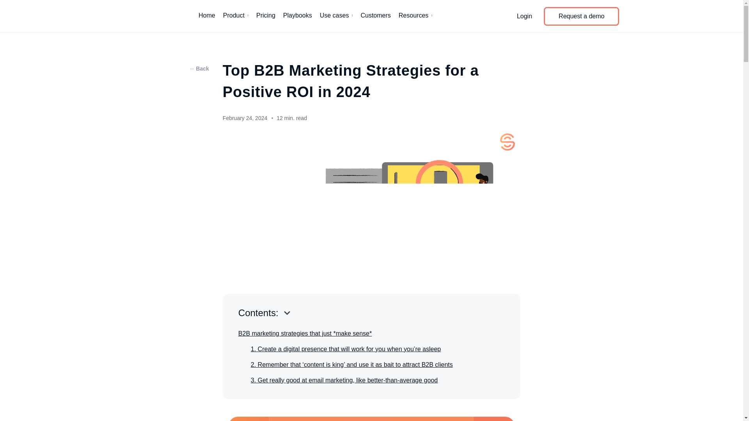  I want to click on Customers, so click(375, 16).